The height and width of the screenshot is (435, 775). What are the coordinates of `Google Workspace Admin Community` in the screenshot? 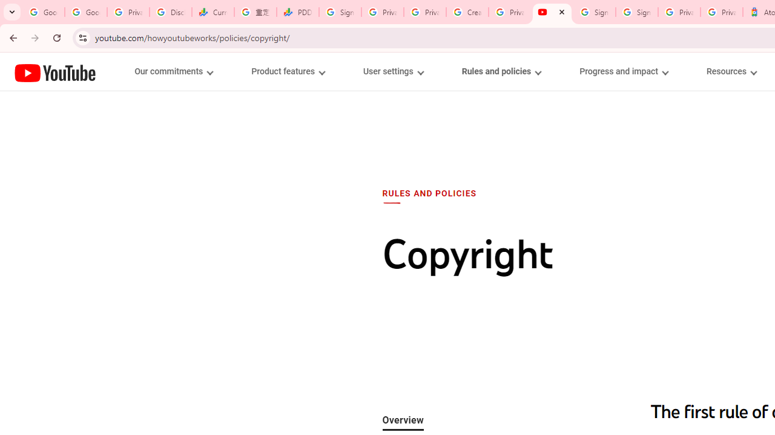 It's located at (44, 12).